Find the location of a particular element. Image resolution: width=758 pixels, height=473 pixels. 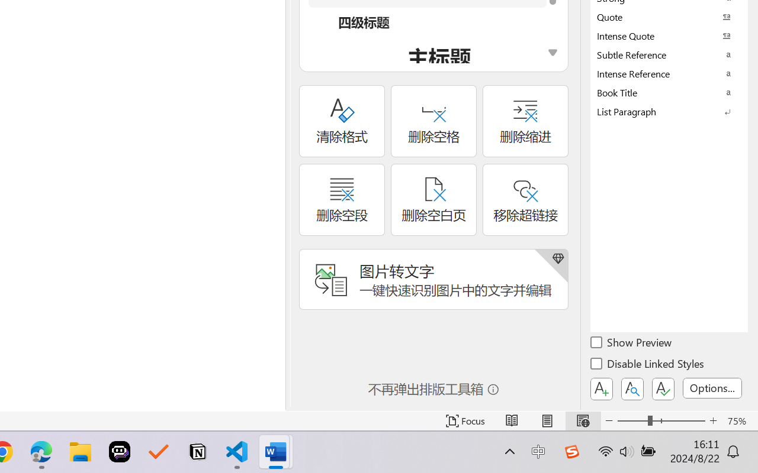

Focus  is located at coordinates (465, 421).